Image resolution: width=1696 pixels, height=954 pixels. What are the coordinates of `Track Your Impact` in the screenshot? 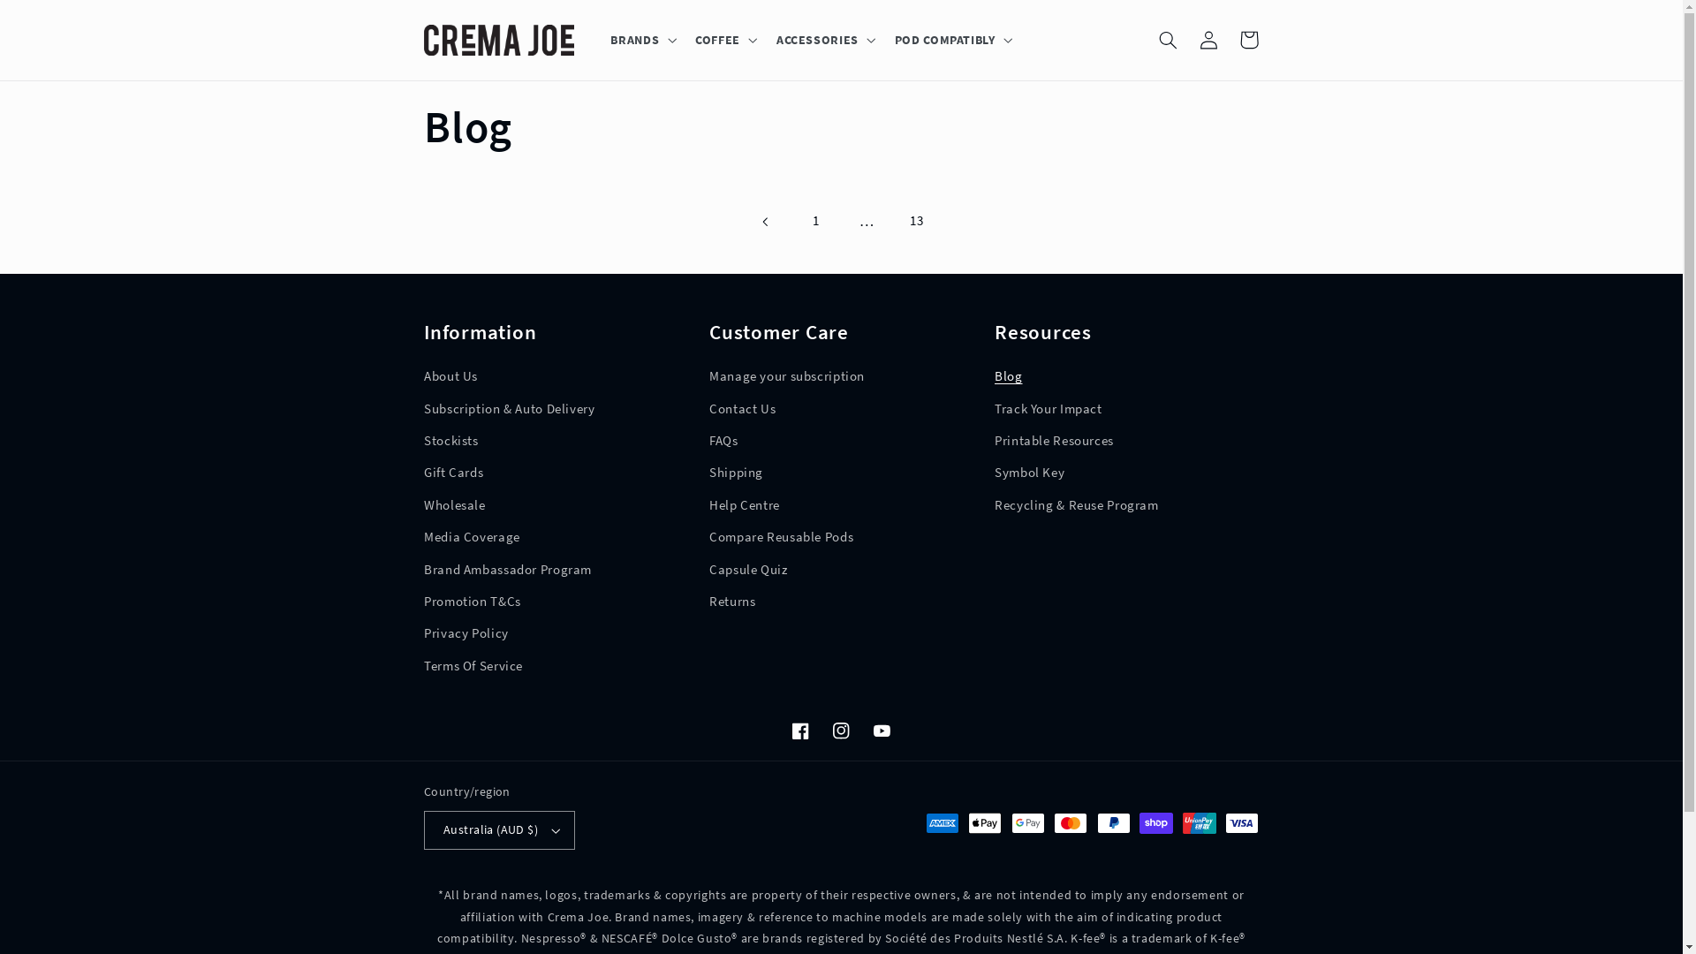 It's located at (1049, 409).